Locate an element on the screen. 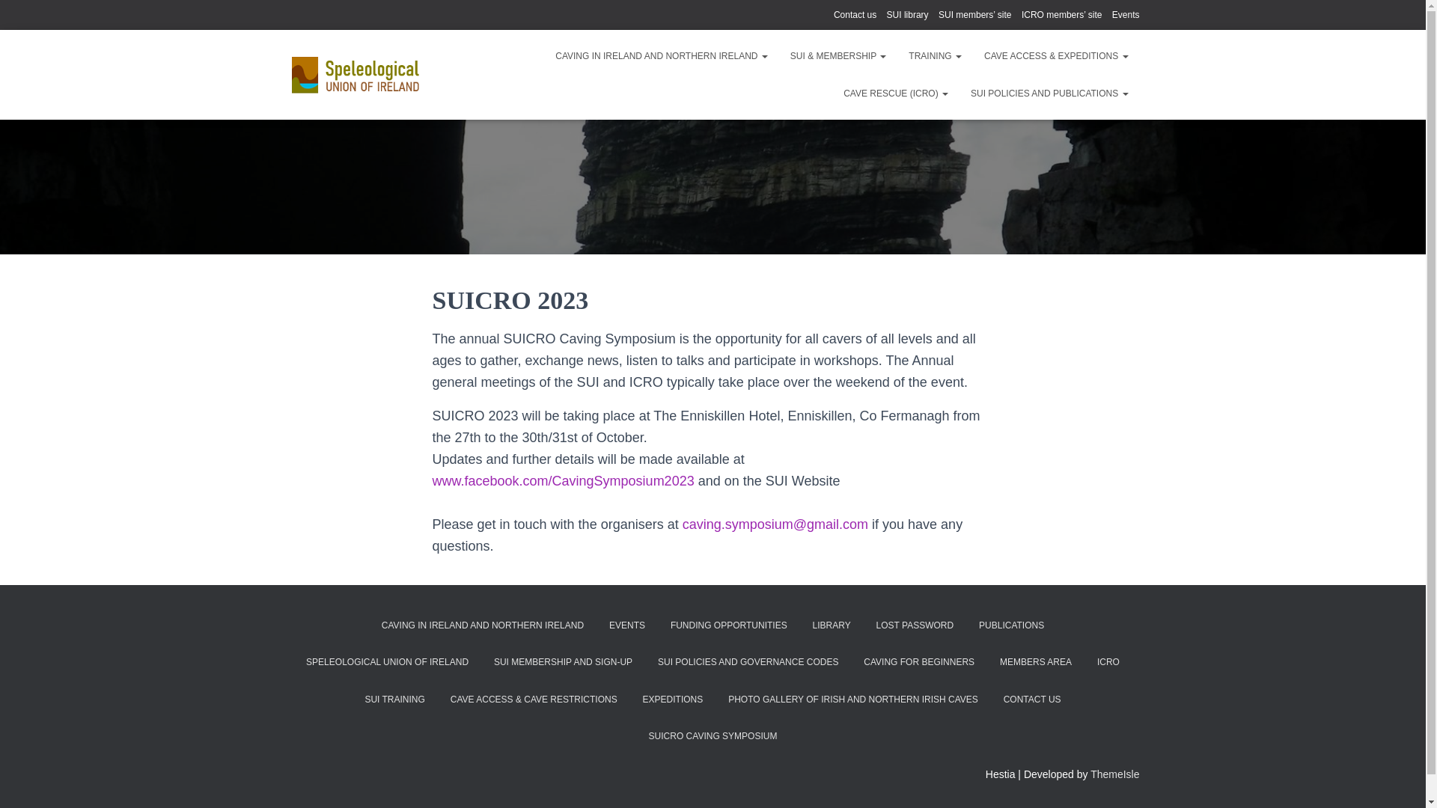  Caving in Ireland and Northern Ireland is located at coordinates (356, 75).